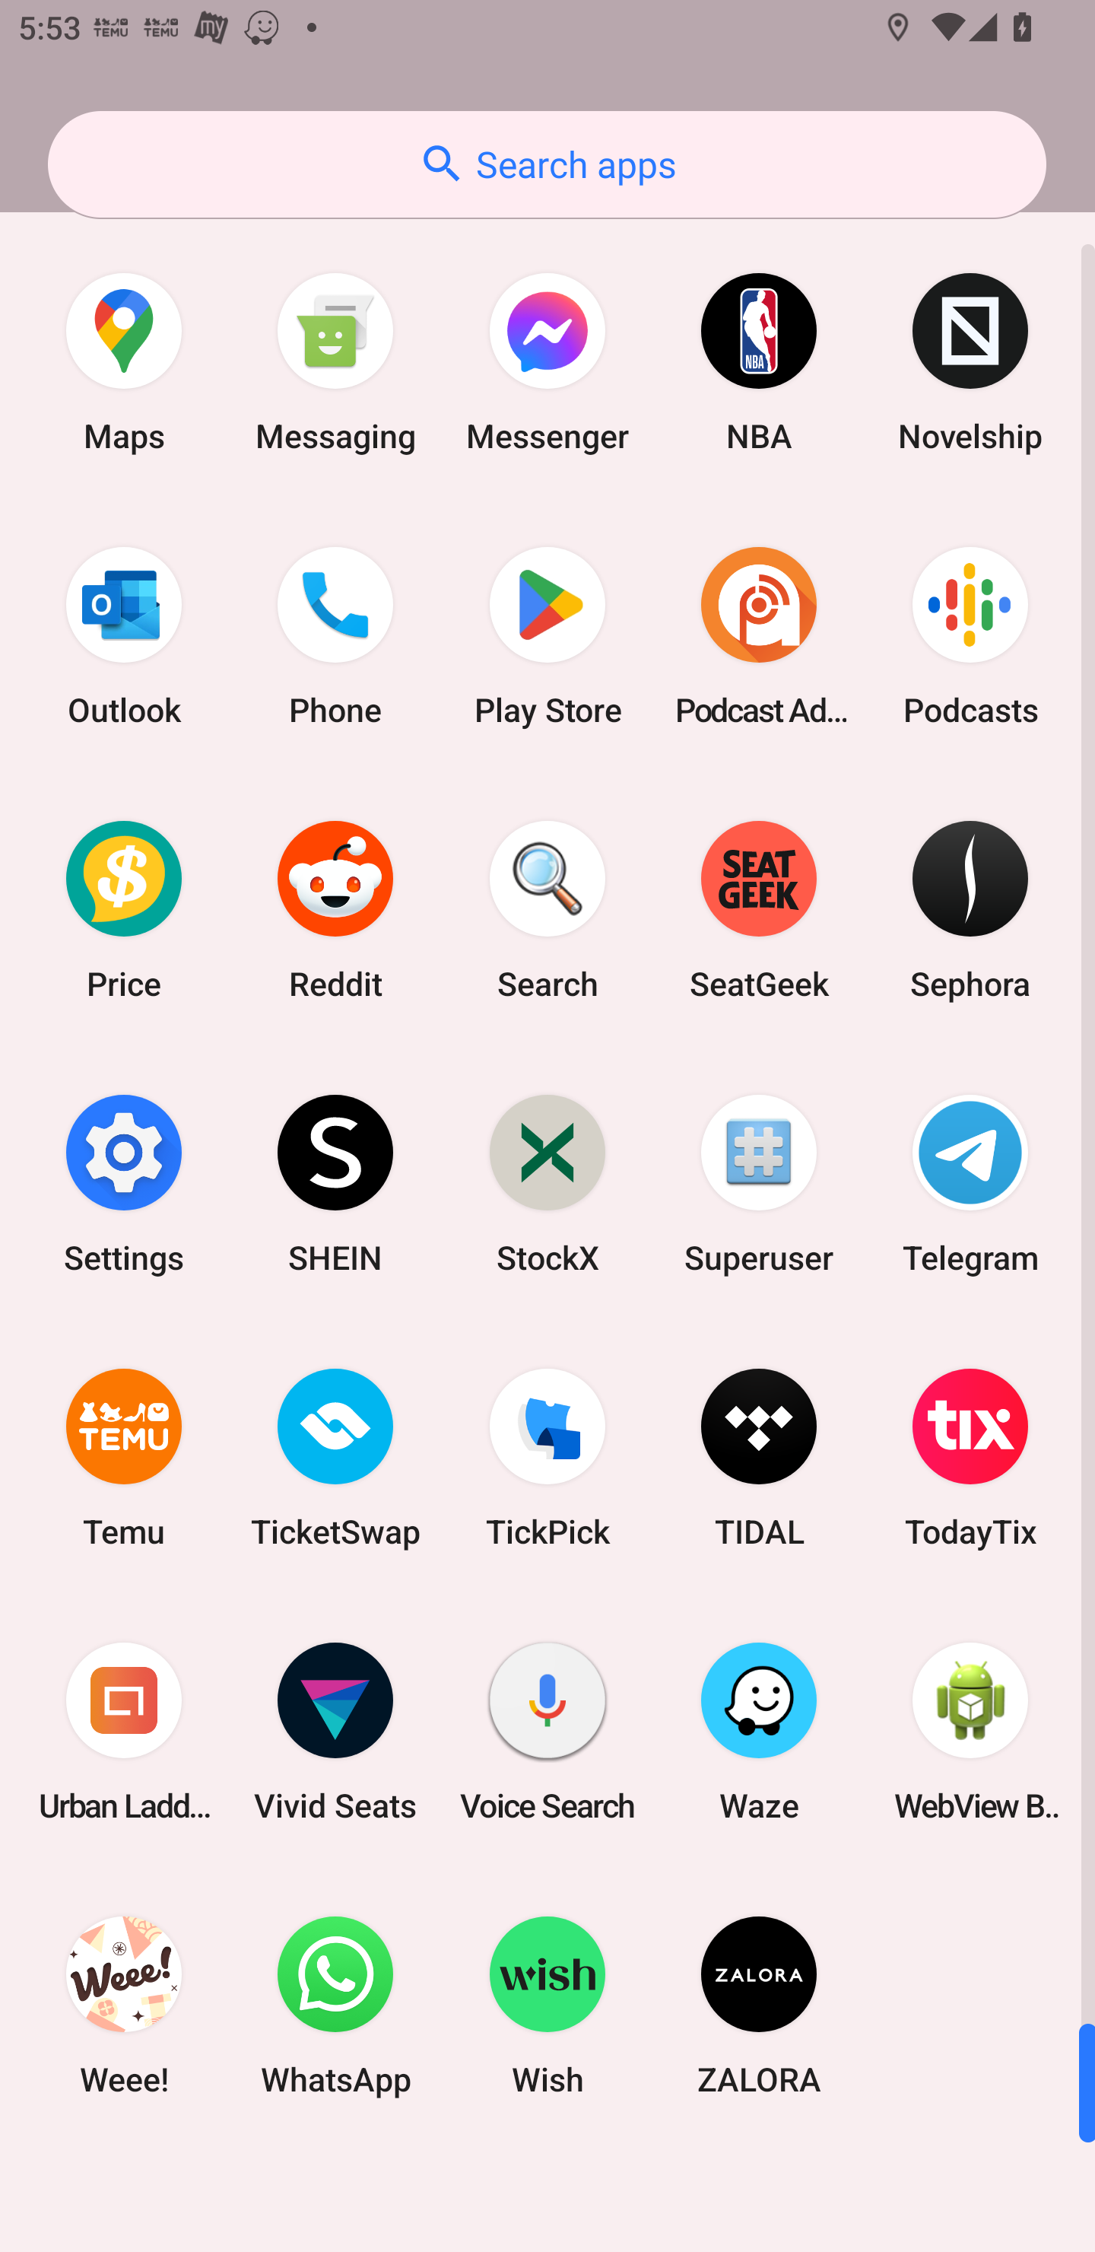  Describe the element at coordinates (759, 1732) in the screenshot. I see `Waze` at that location.